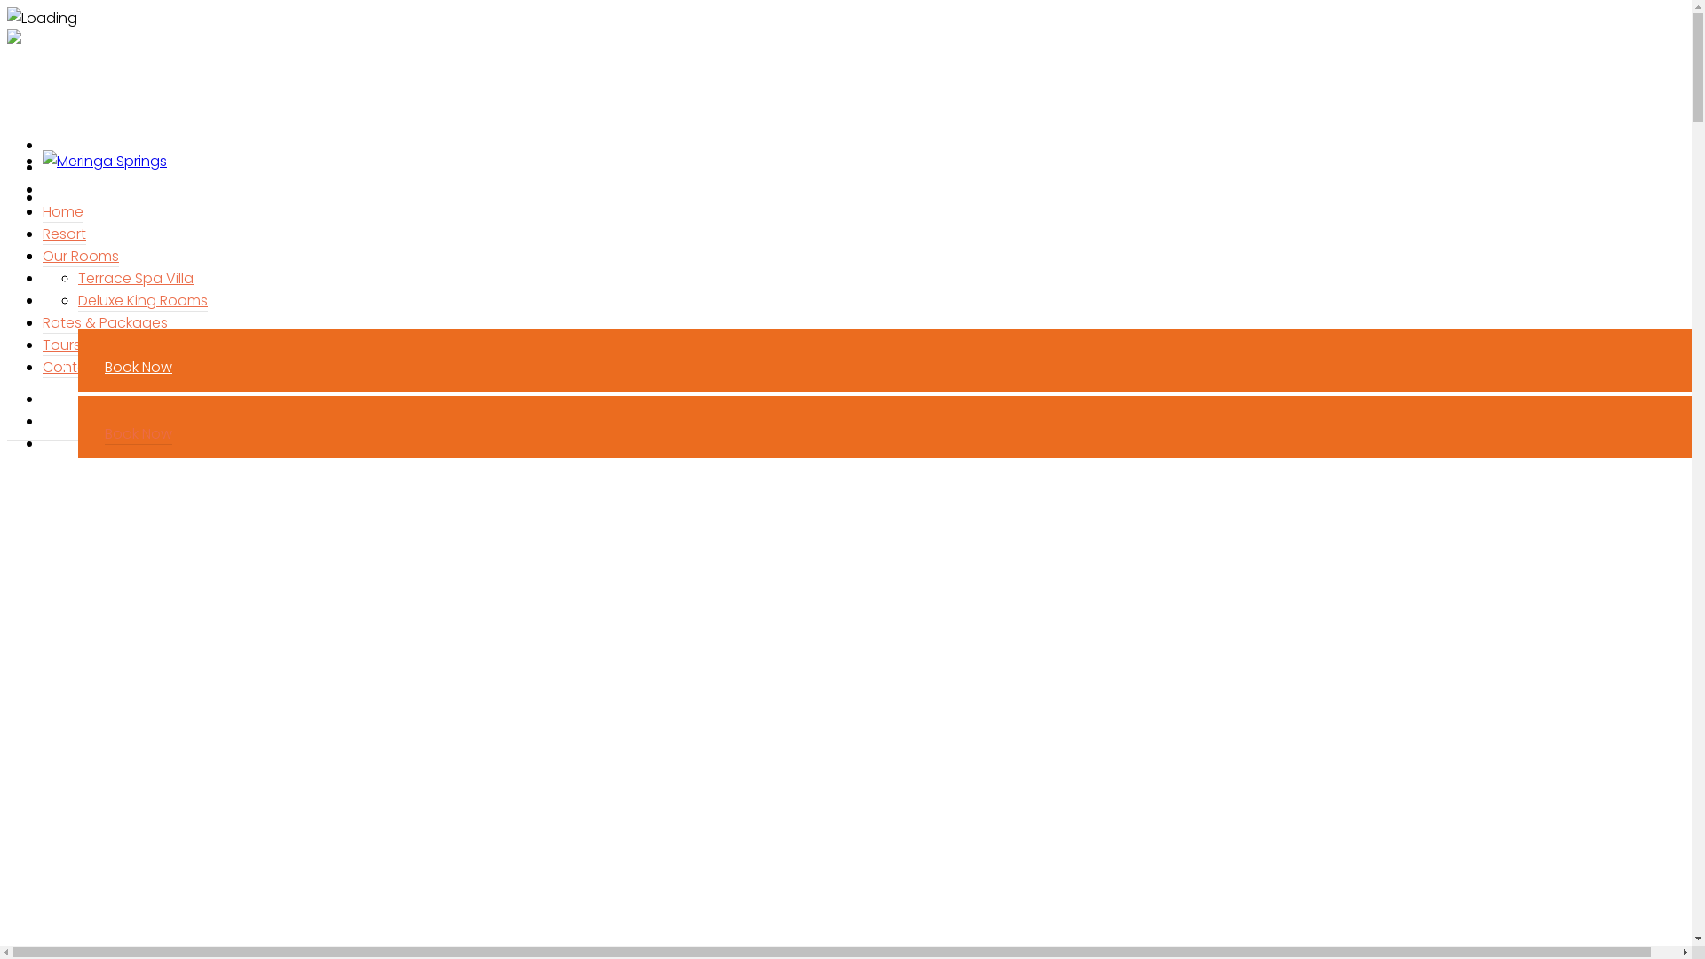  I want to click on Home, so click(63, 212).